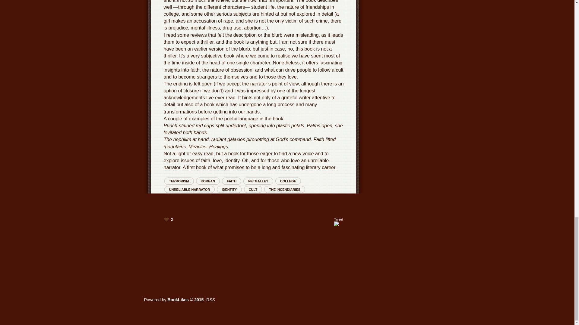 The height and width of the screenshot is (325, 579). Describe the element at coordinates (288, 181) in the screenshot. I see `COLLEGE` at that location.